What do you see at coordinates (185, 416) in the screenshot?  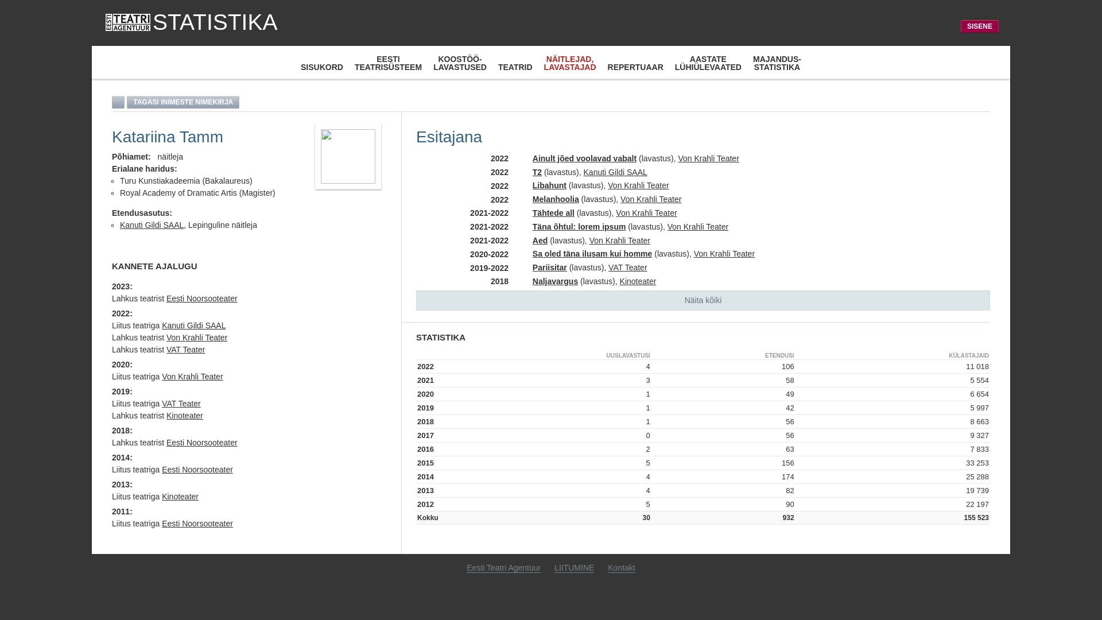 I see `Kinoteater` at bounding box center [185, 416].